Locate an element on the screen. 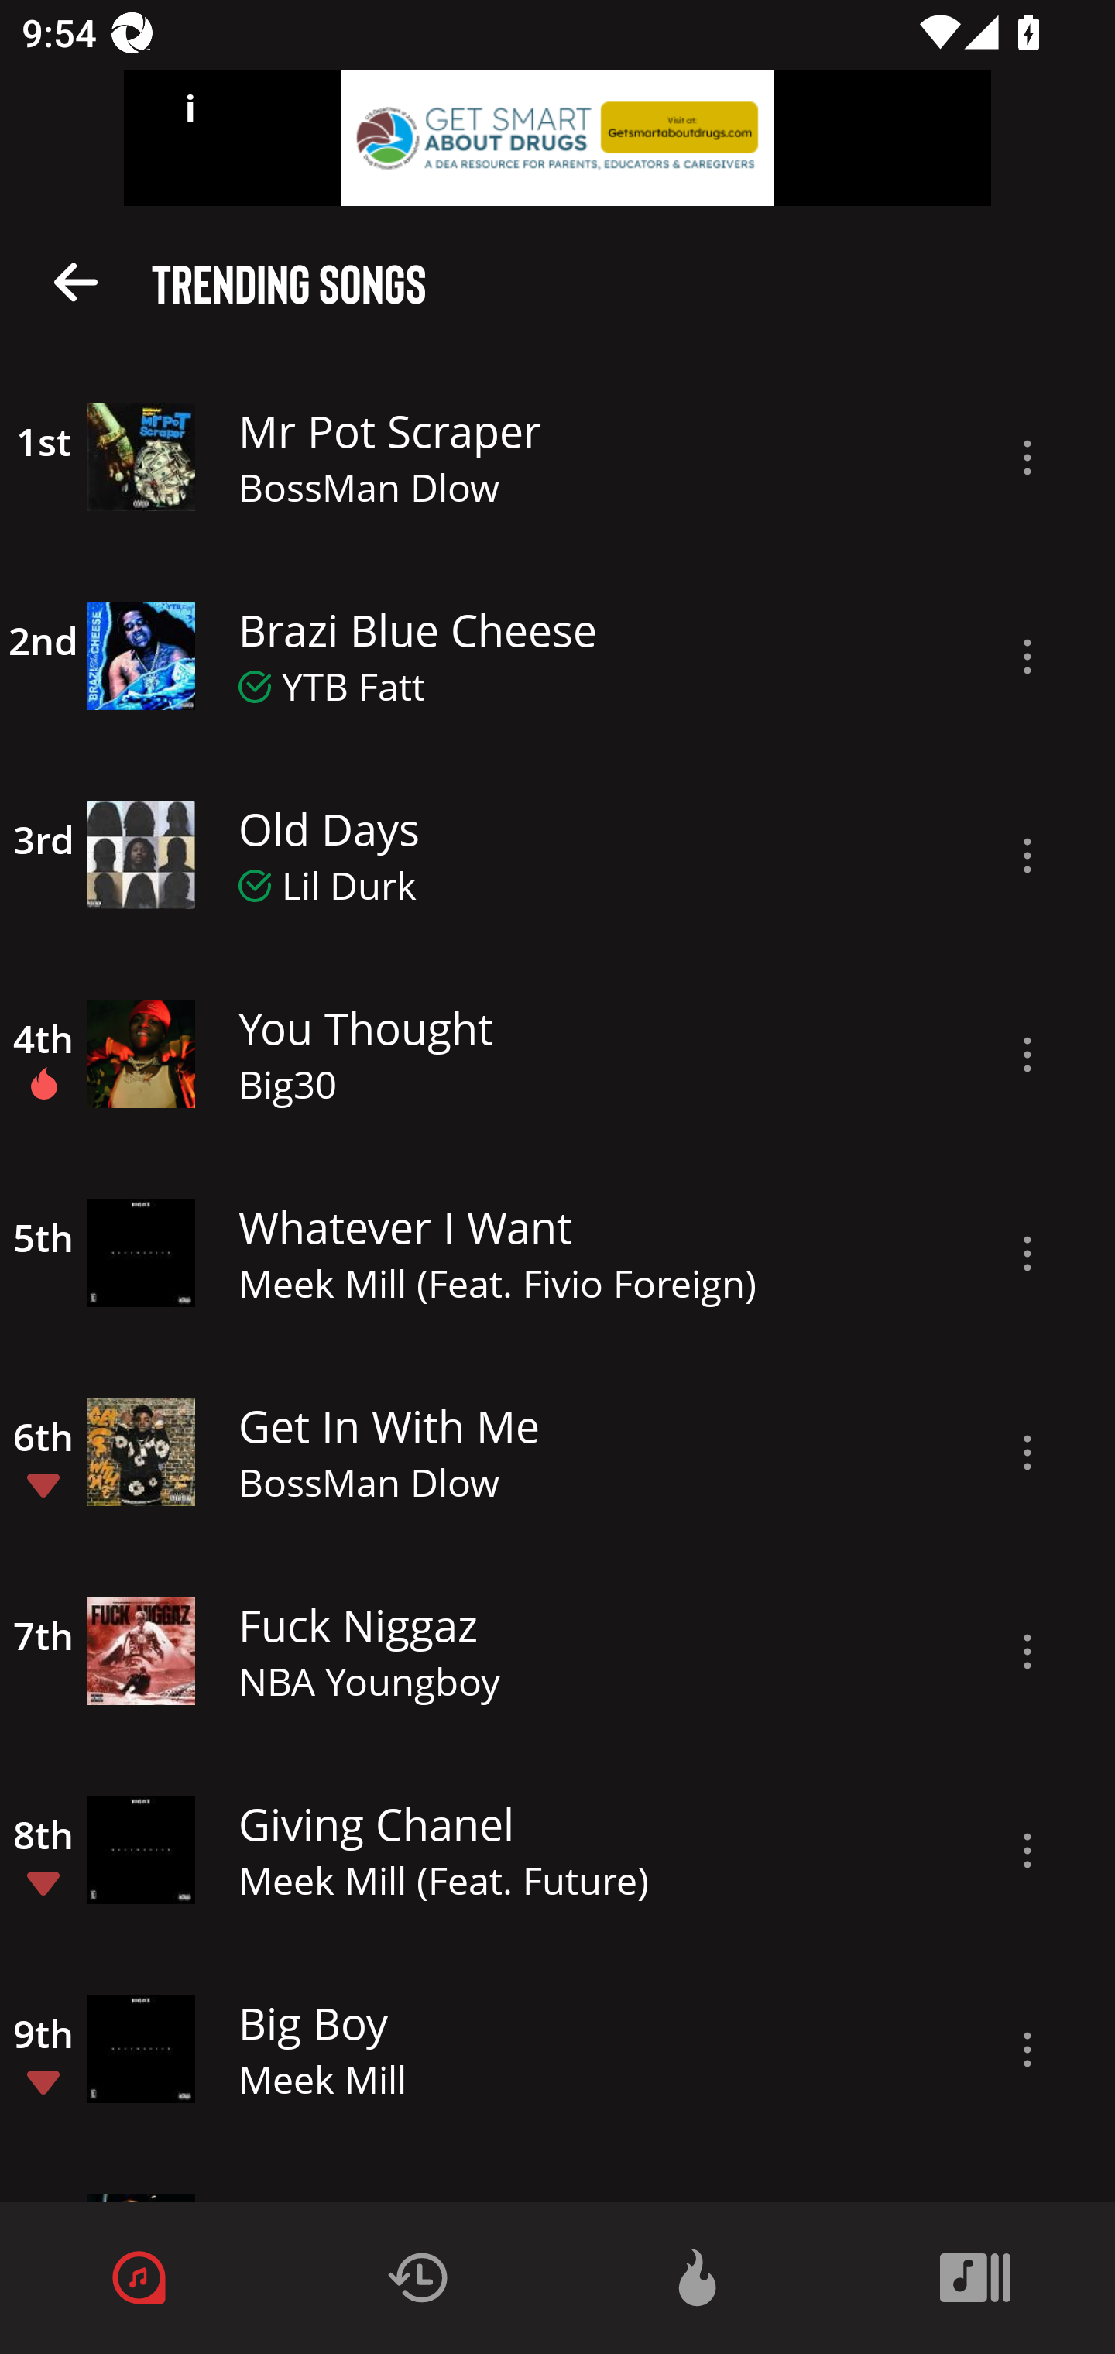  Description is located at coordinates (1028, 2049).